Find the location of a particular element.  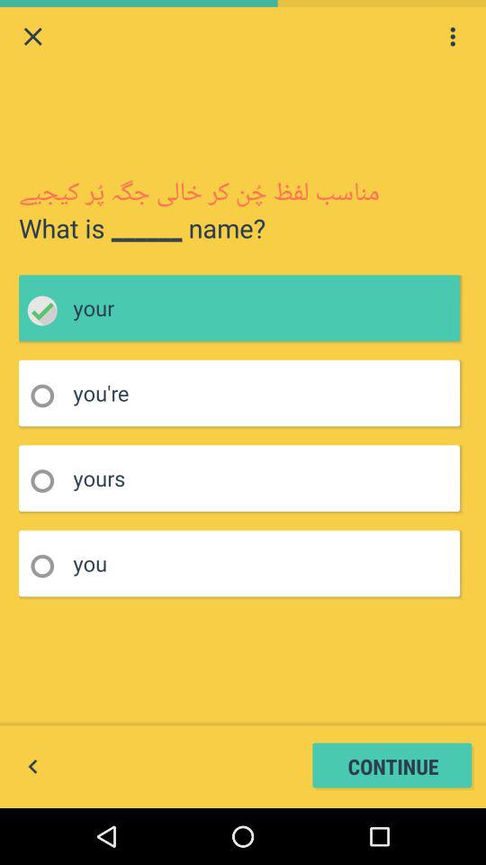

click the option is located at coordinates (49, 481).